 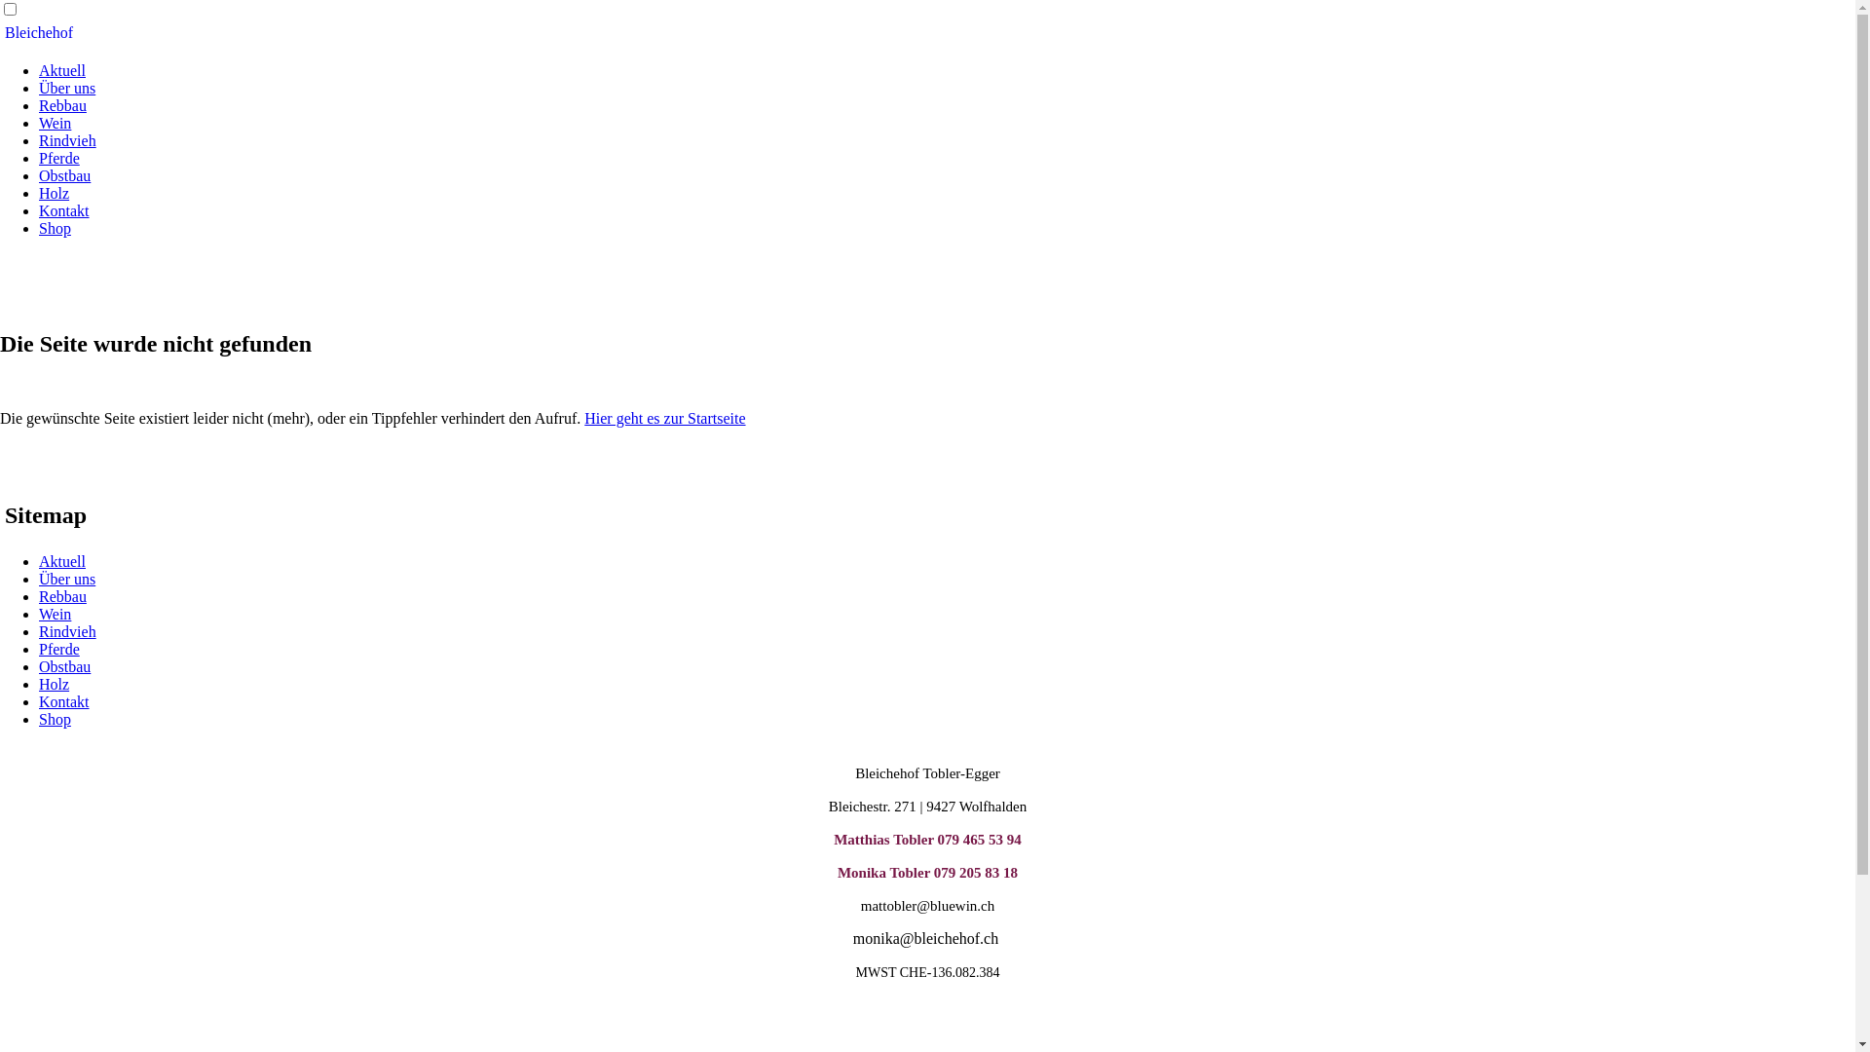 What do you see at coordinates (55, 719) in the screenshot?
I see `Shop` at bounding box center [55, 719].